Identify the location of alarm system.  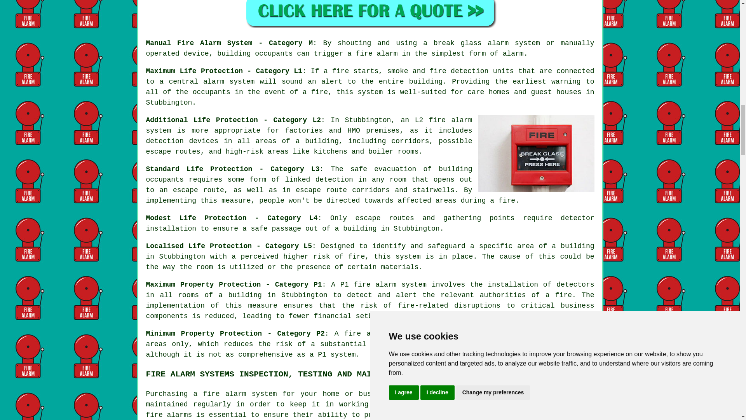
(309, 125).